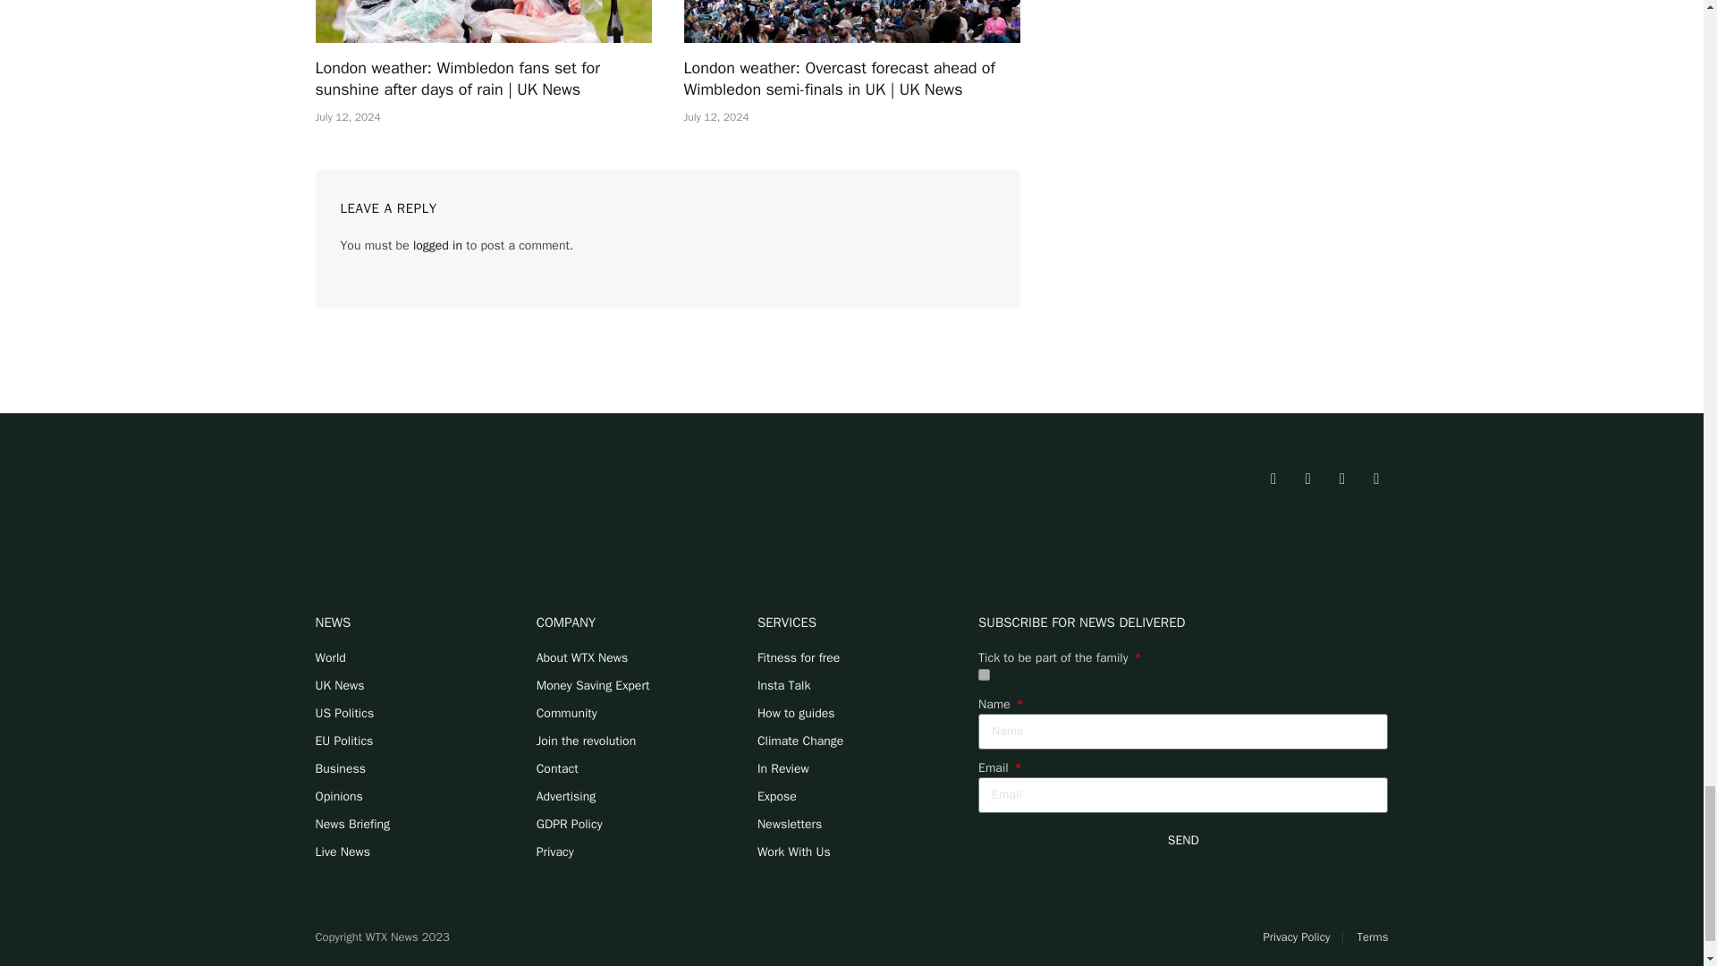  What do you see at coordinates (984, 674) in the screenshot?
I see `on` at bounding box center [984, 674].